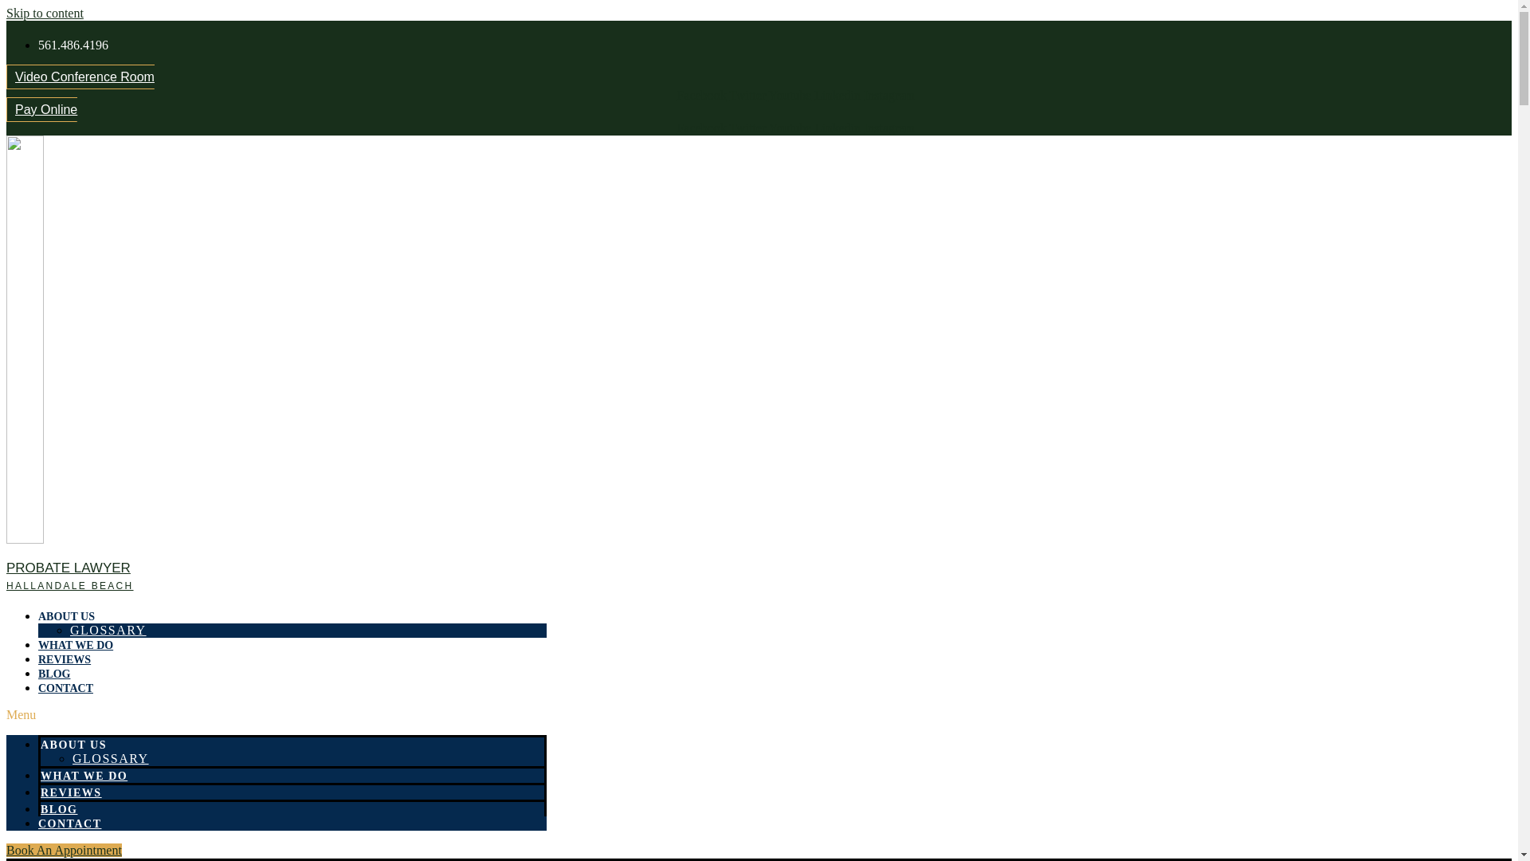  I want to click on CONTACT, so click(65, 688).